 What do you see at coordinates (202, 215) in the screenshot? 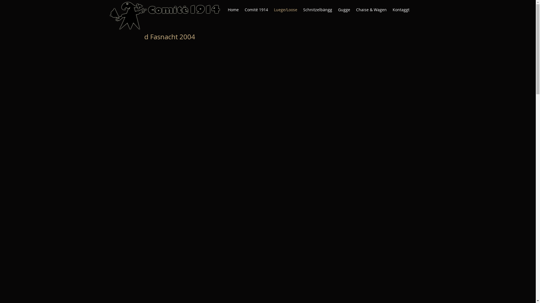
I see `External YouTube` at bounding box center [202, 215].